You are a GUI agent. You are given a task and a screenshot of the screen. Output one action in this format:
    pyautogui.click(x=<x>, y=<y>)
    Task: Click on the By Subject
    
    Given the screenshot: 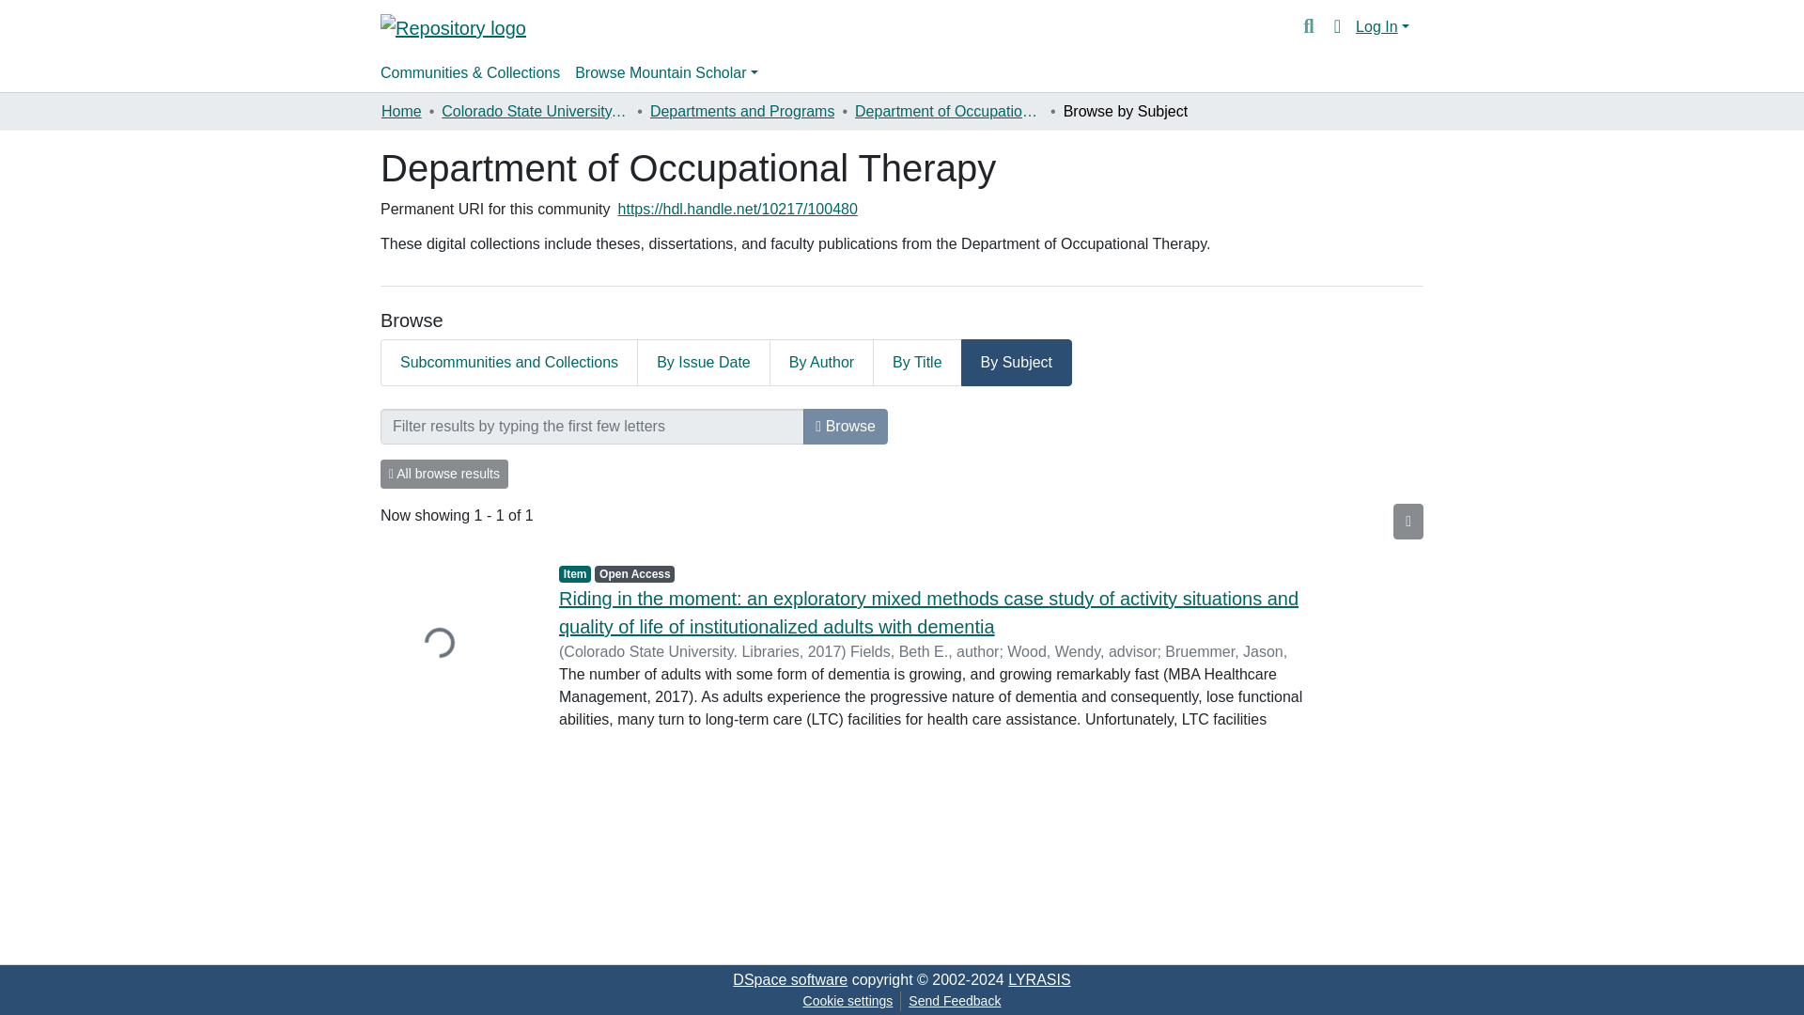 What is the action you would take?
    pyautogui.click(x=1017, y=363)
    